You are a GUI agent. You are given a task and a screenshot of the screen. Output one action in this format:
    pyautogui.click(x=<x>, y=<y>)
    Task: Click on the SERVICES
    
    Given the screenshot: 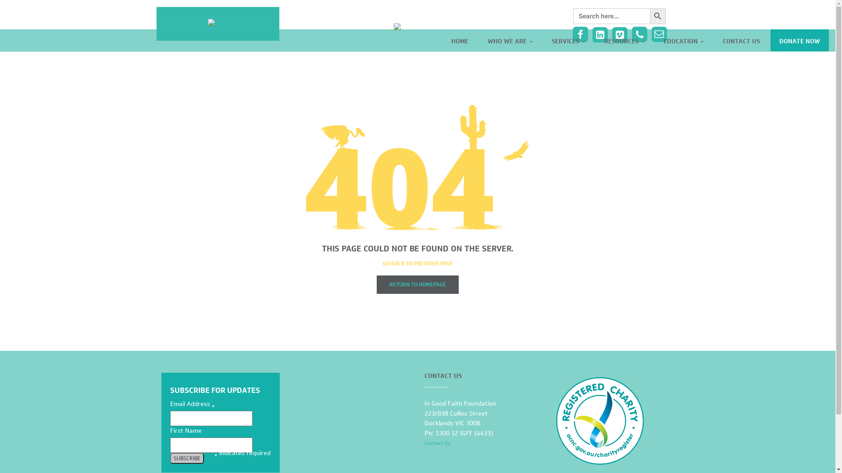 What is the action you would take?
    pyautogui.click(x=568, y=40)
    